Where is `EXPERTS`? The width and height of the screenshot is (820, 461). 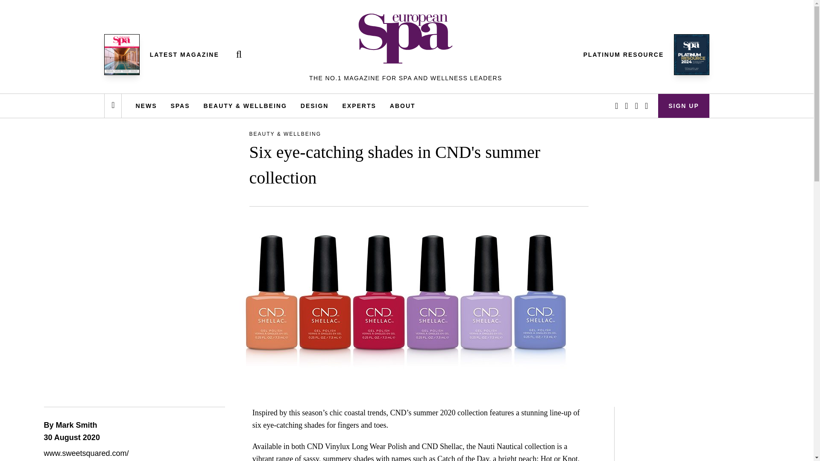 EXPERTS is located at coordinates (359, 106).